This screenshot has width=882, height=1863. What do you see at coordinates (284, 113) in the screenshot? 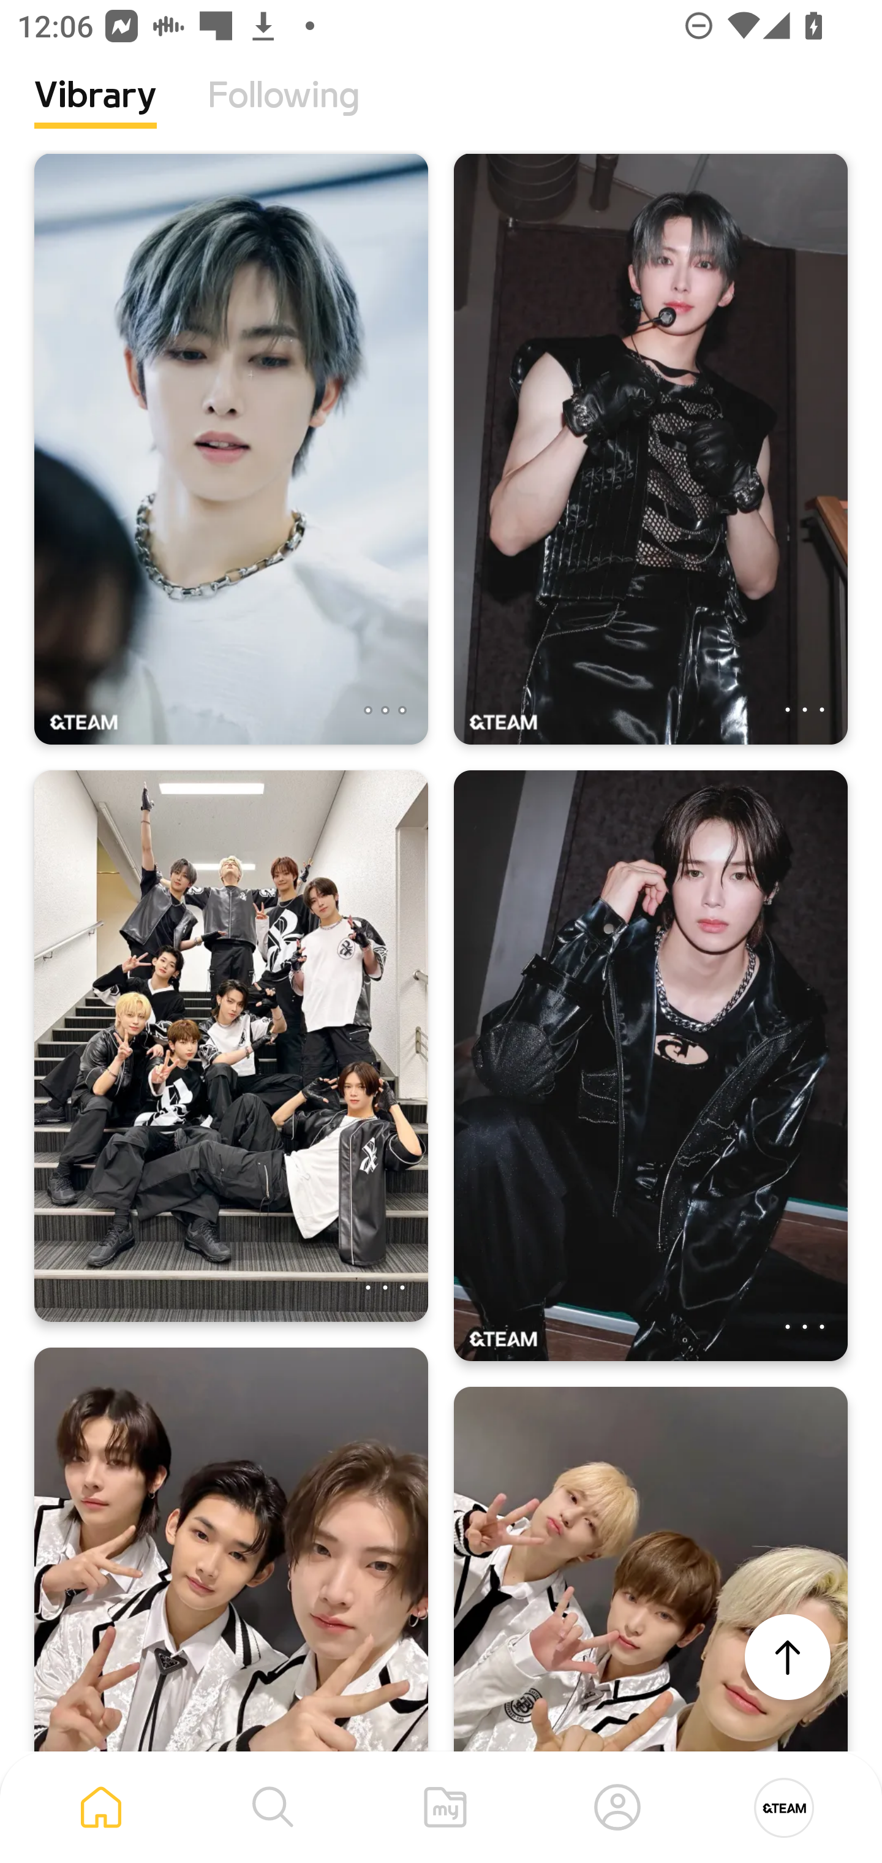
I see `Following` at bounding box center [284, 113].